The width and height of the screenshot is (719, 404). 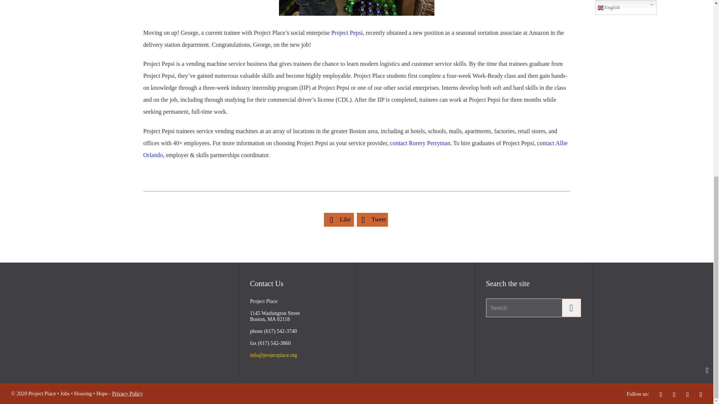 I want to click on Search, so click(x=571, y=307).